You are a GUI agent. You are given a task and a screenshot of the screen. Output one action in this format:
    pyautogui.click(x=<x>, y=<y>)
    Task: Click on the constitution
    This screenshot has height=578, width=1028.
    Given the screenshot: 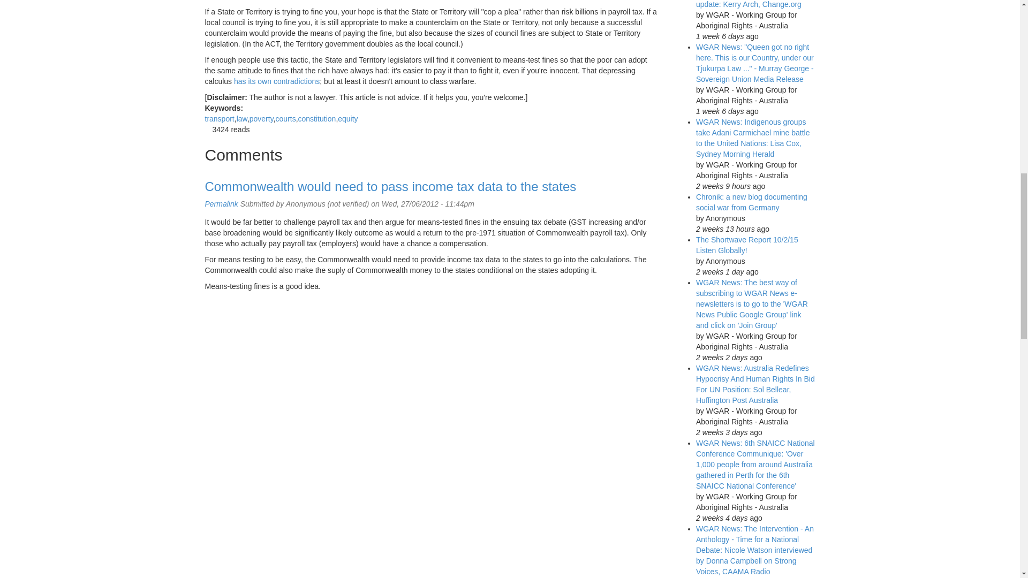 What is the action you would take?
    pyautogui.click(x=317, y=119)
    